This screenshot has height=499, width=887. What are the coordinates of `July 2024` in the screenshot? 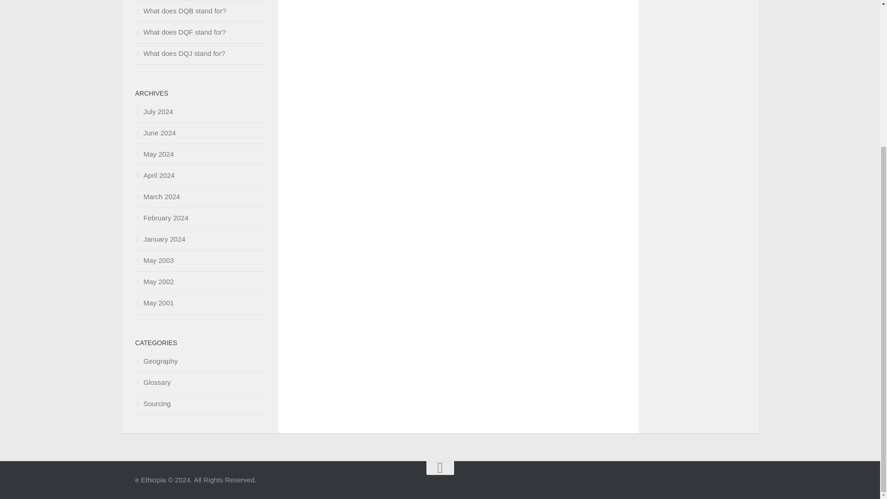 It's located at (153, 111).